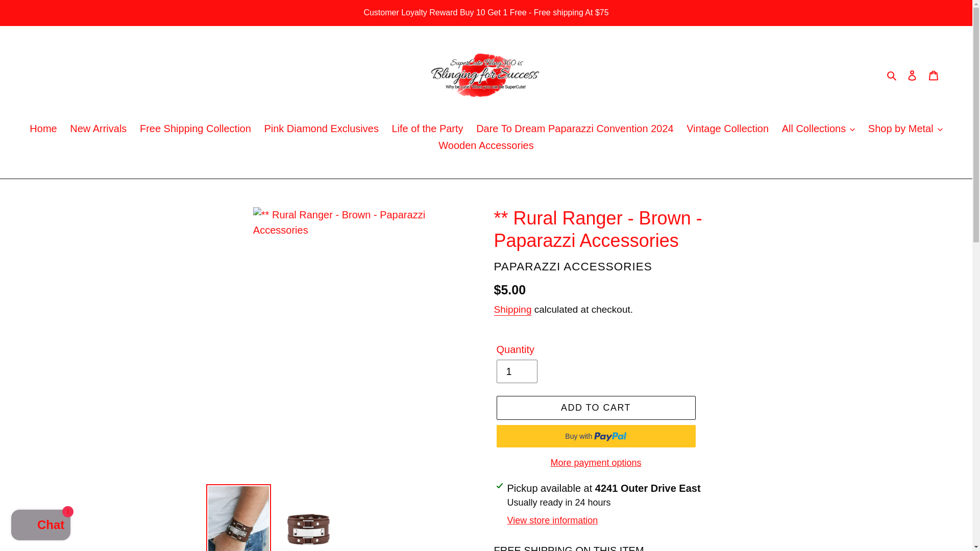 The height and width of the screenshot is (551, 980). What do you see at coordinates (912, 74) in the screenshot?
I see `Log in` at bounding box center [912, 74].